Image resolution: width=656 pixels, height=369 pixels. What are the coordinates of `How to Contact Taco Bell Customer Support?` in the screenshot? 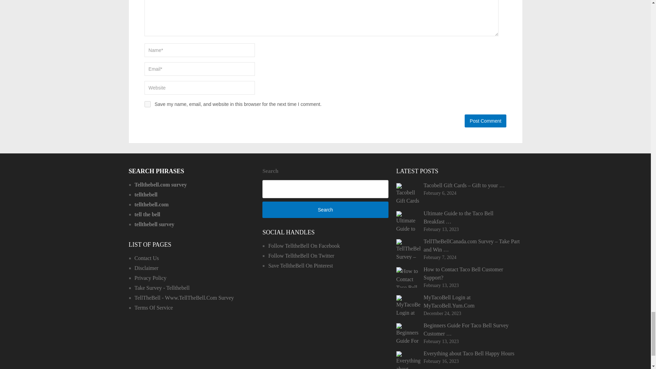 It's located at (408, 277).